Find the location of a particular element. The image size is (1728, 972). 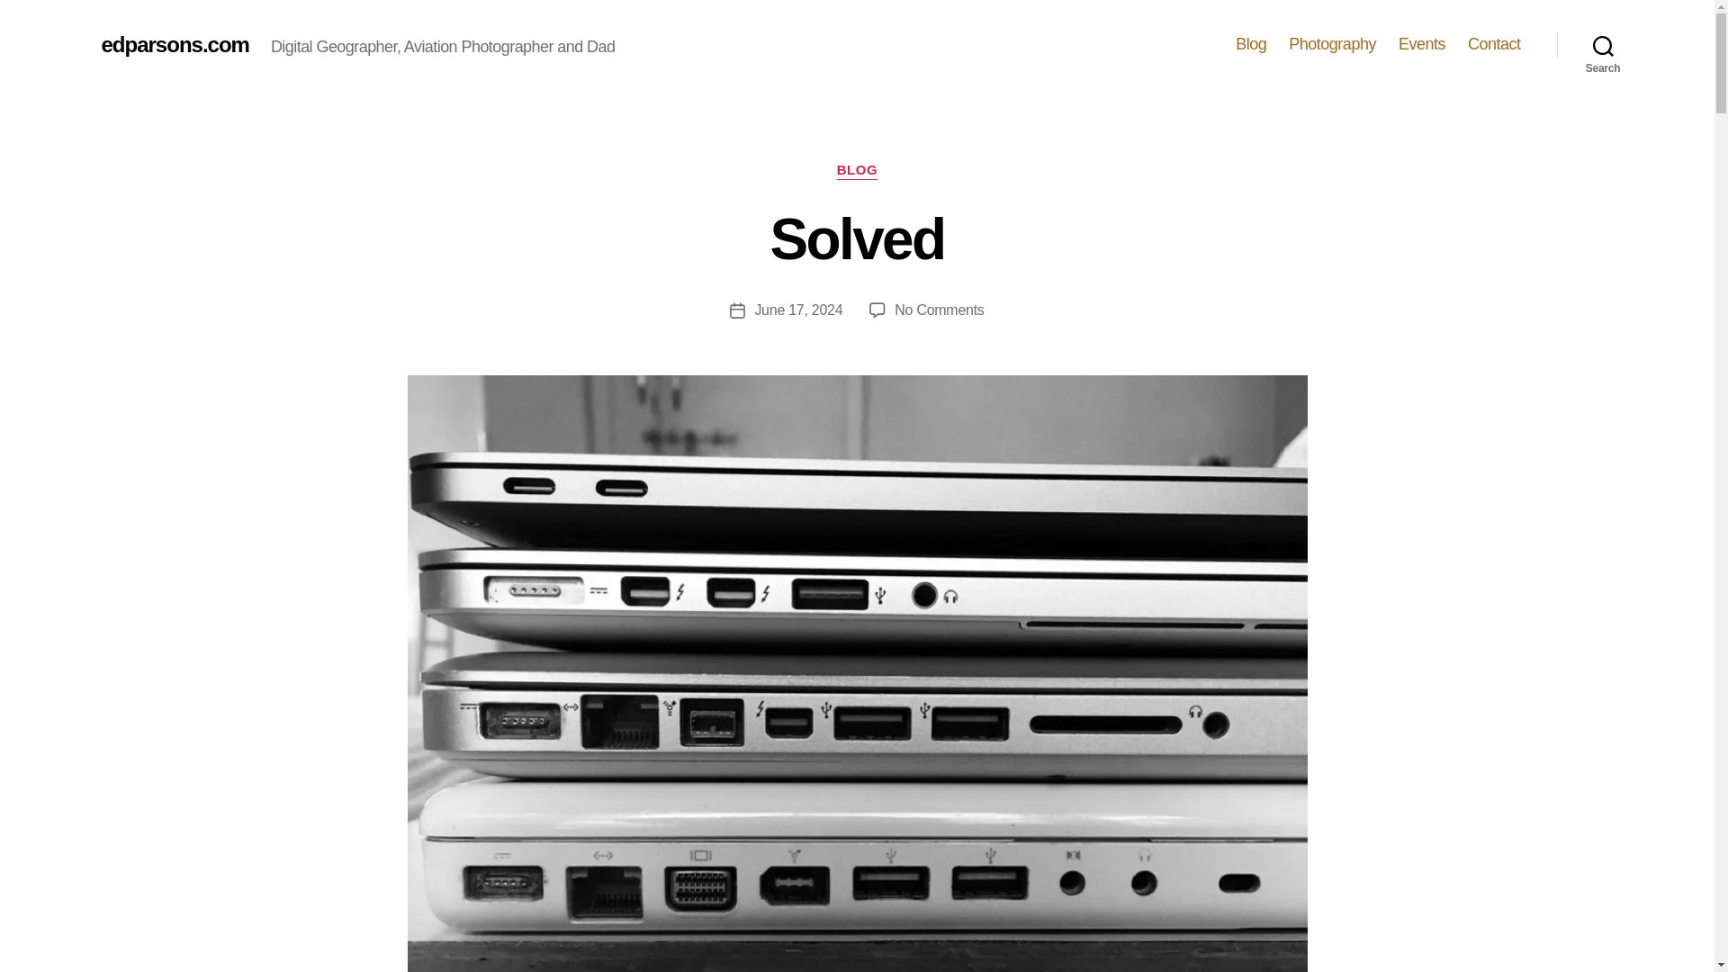

edparsons.com is located at coordinates (1332, 44).